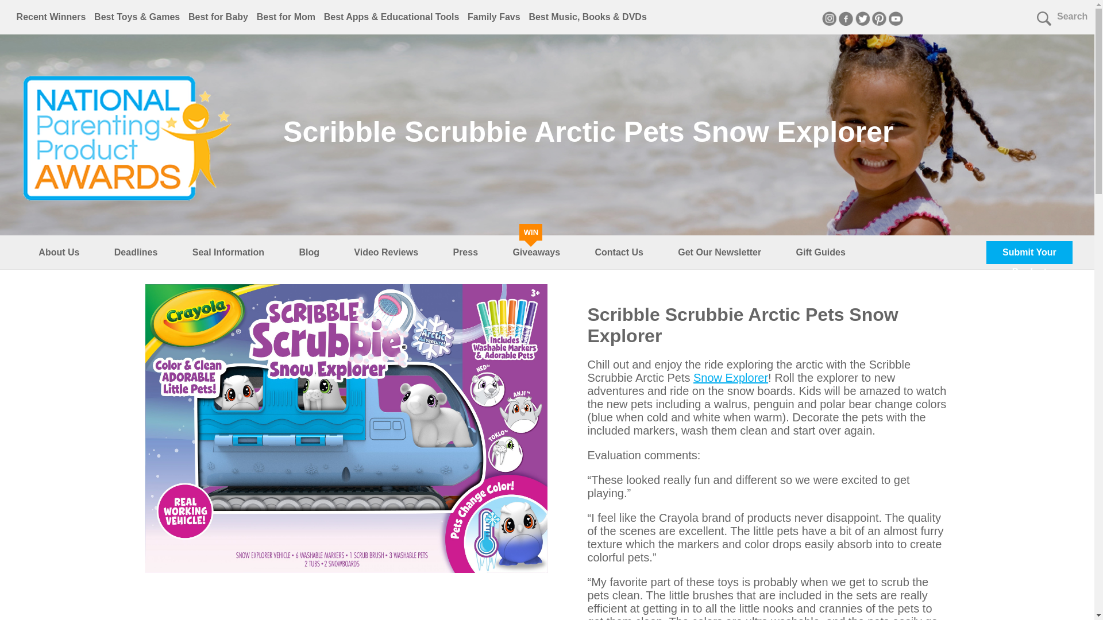  What do you see at coordinates (51, 16) in the screenshot?
I see `Recent Winners` at bounding box center [51, 16].